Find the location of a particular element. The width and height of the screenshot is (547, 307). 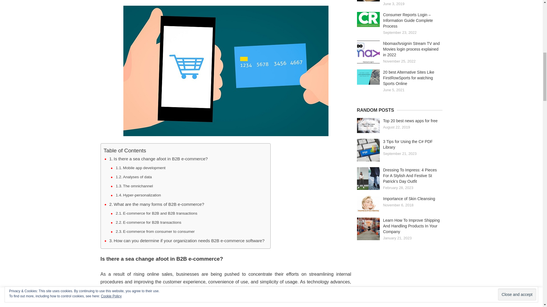

Hyper-personalization is located at coordinates (138, 195).